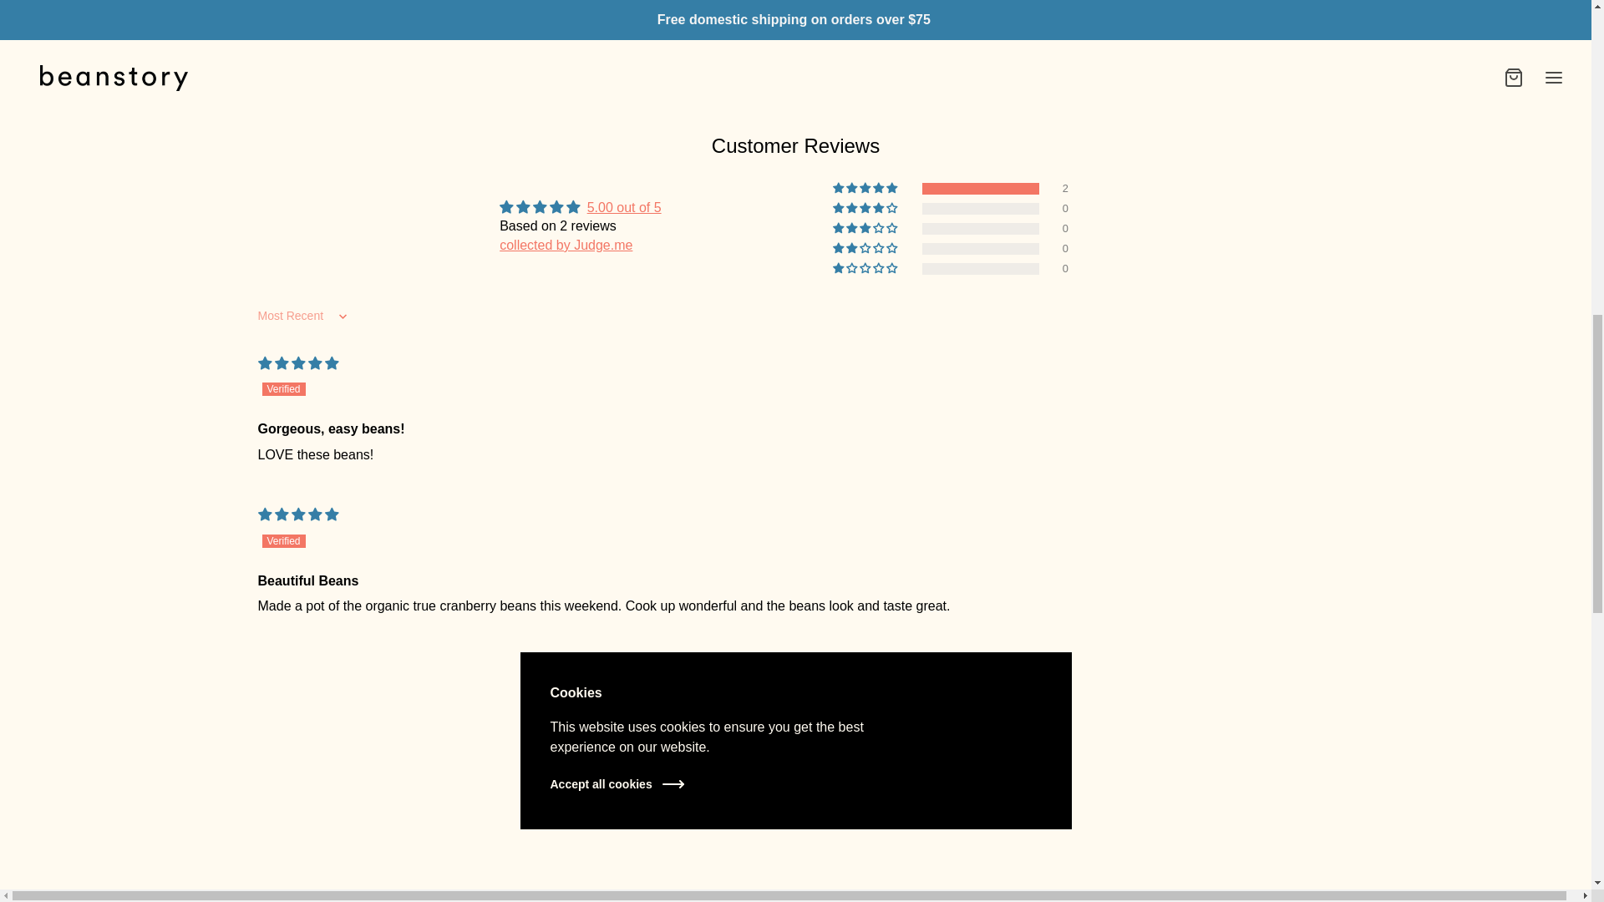 The image size is (1604, 902). Describe the element at coordinates (565, 246) in the screenshot. I see `collected by Judge.me` at that location.